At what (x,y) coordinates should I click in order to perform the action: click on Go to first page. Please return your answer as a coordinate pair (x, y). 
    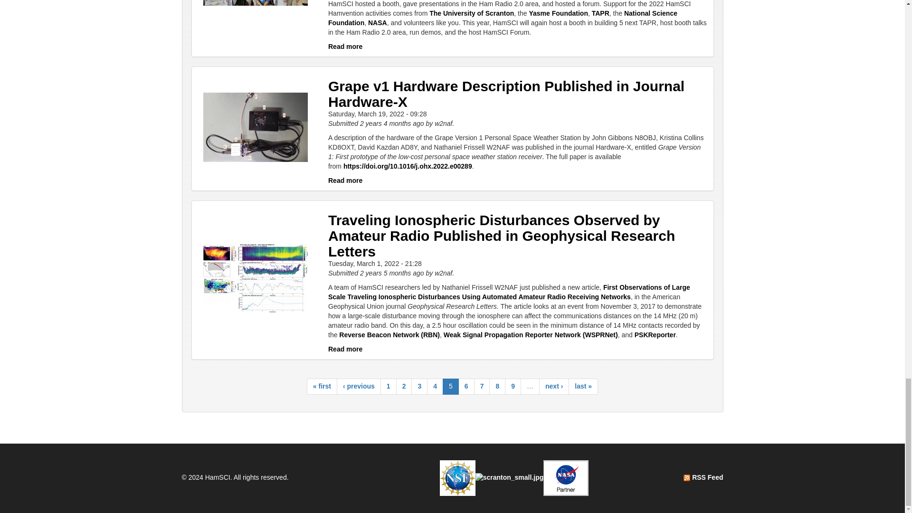
    Looking at the image, I should click on (322, 387).